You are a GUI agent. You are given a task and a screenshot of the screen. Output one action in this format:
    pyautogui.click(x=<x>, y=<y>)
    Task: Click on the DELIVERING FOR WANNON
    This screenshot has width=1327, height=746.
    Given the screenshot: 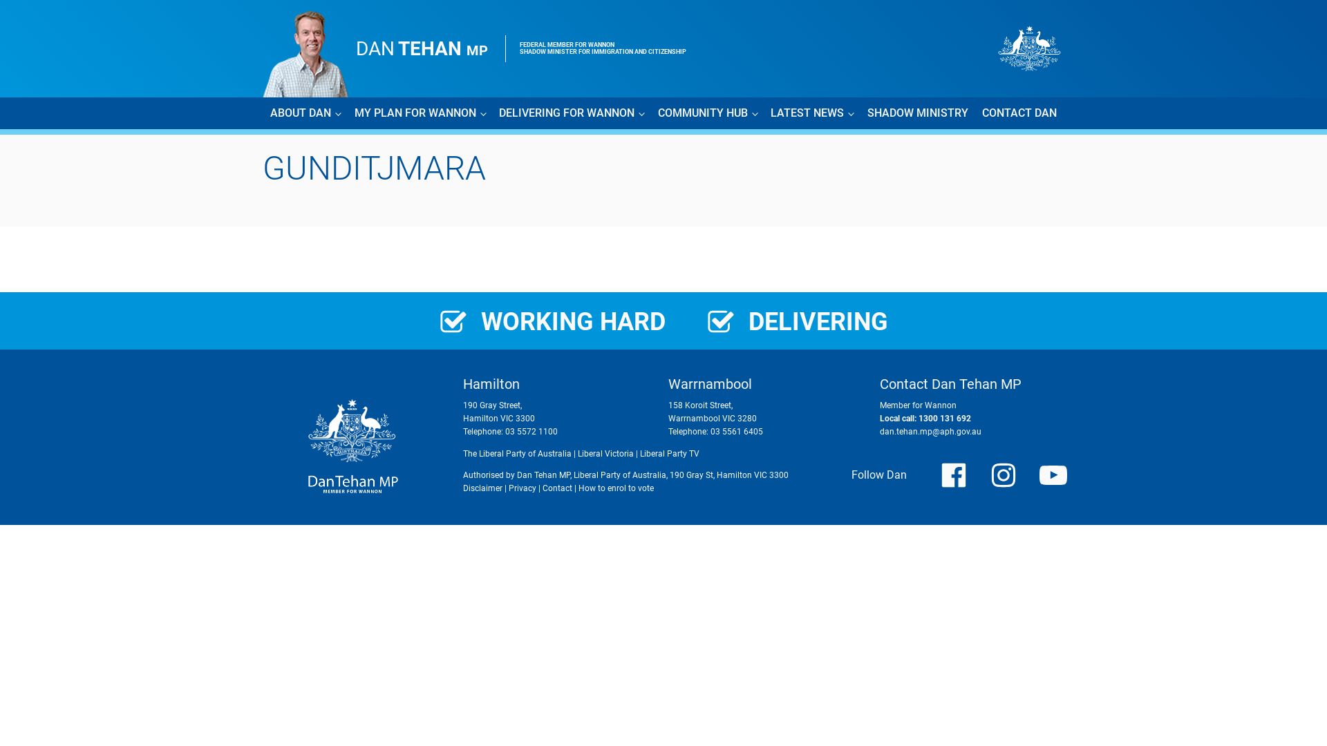 What is the action you would take?
    pyautogui.click(x=572, y=113)
    